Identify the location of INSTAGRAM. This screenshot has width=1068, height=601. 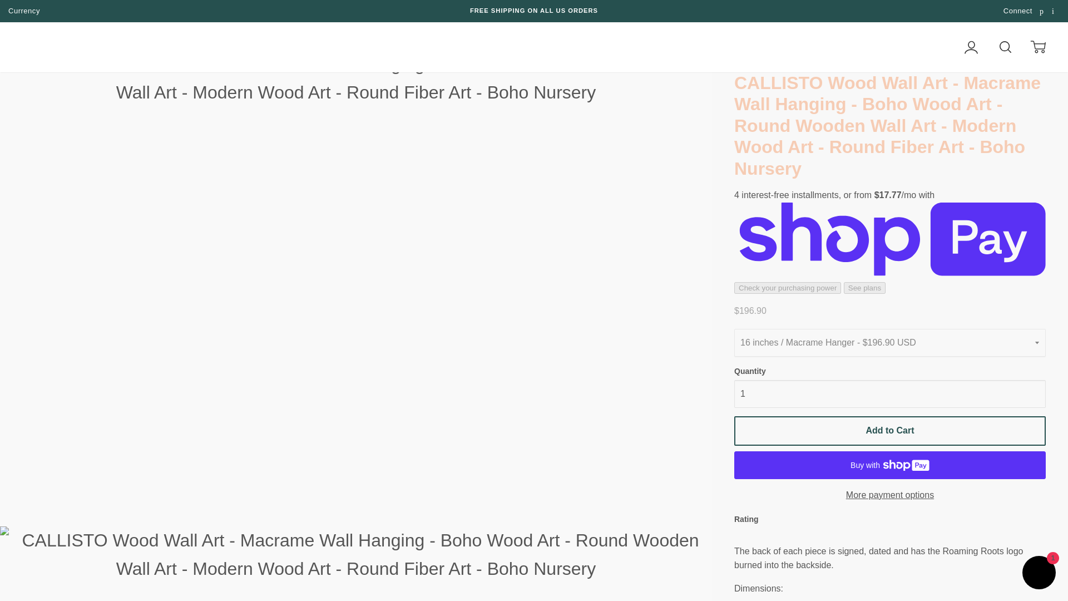
(1055, 11).